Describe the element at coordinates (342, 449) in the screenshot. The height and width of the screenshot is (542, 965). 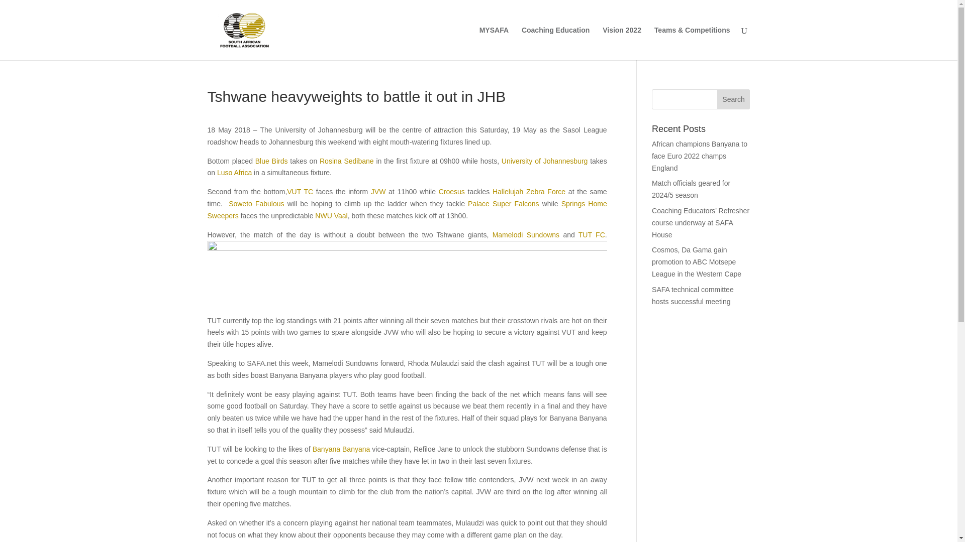
I see `Banyana Banyana` at that location.